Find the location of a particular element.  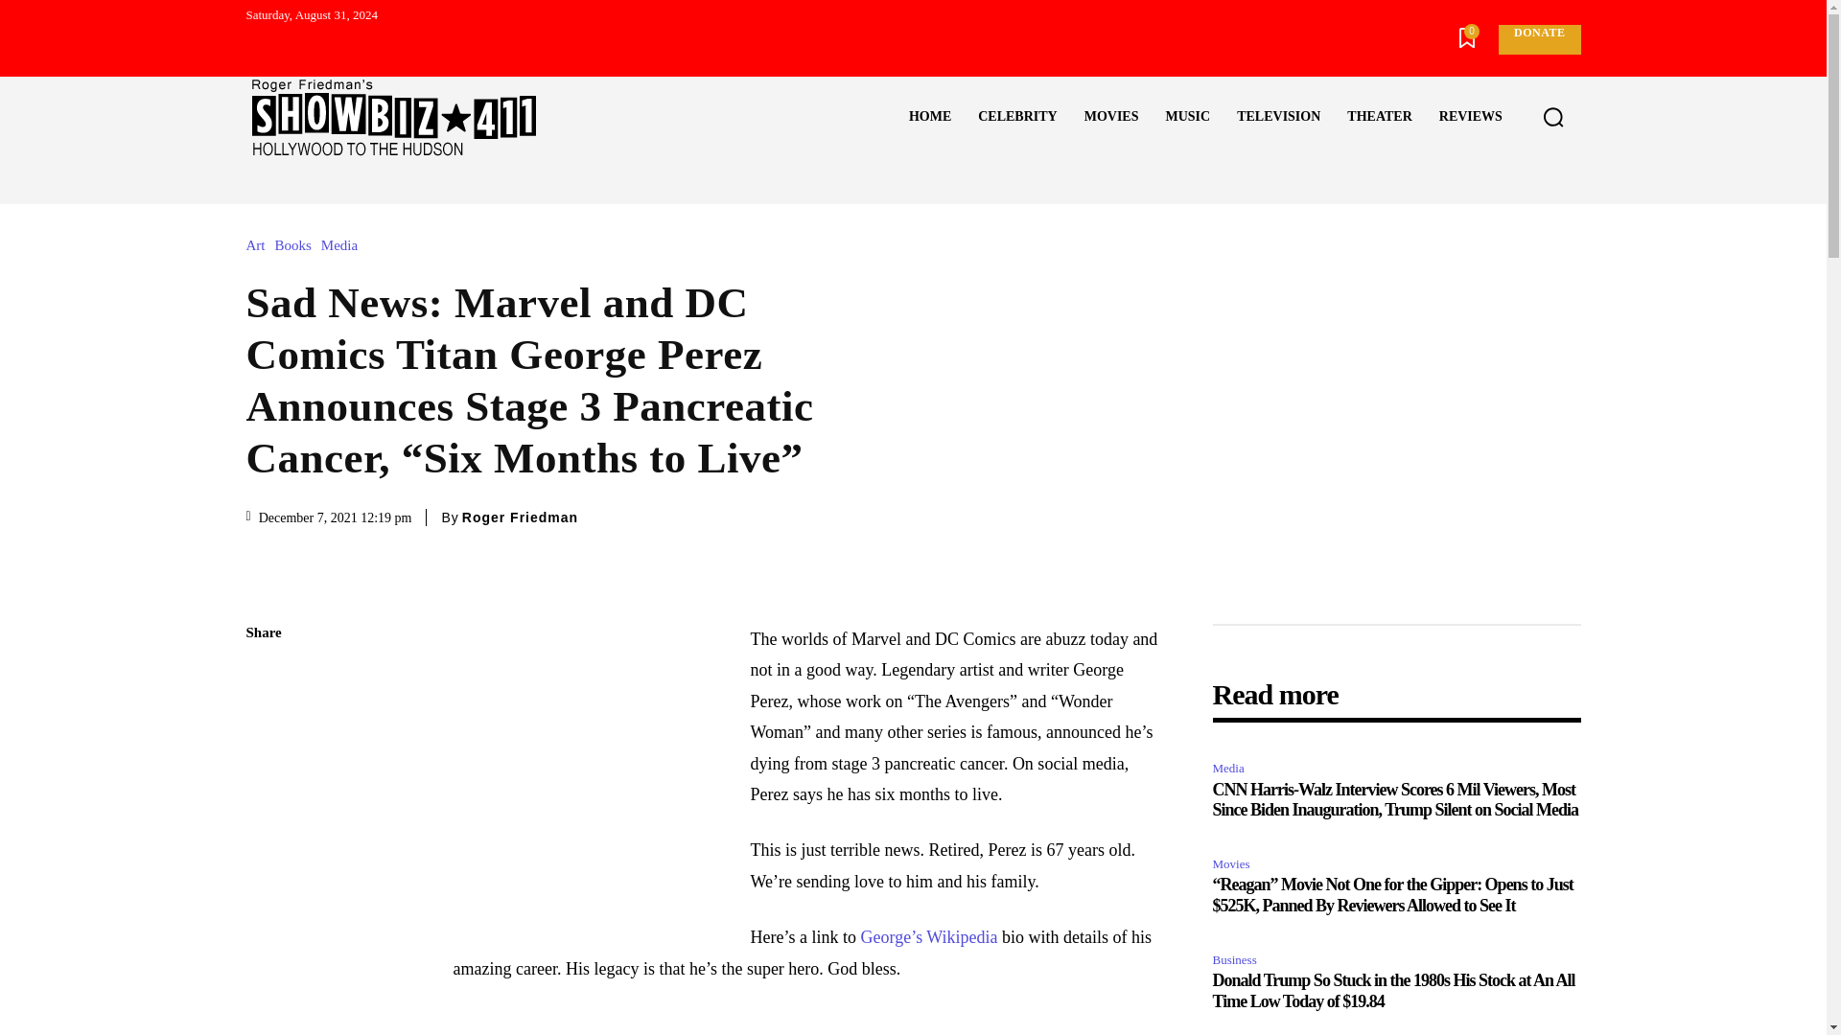

DONATE is located at coordinates (1538, 39).